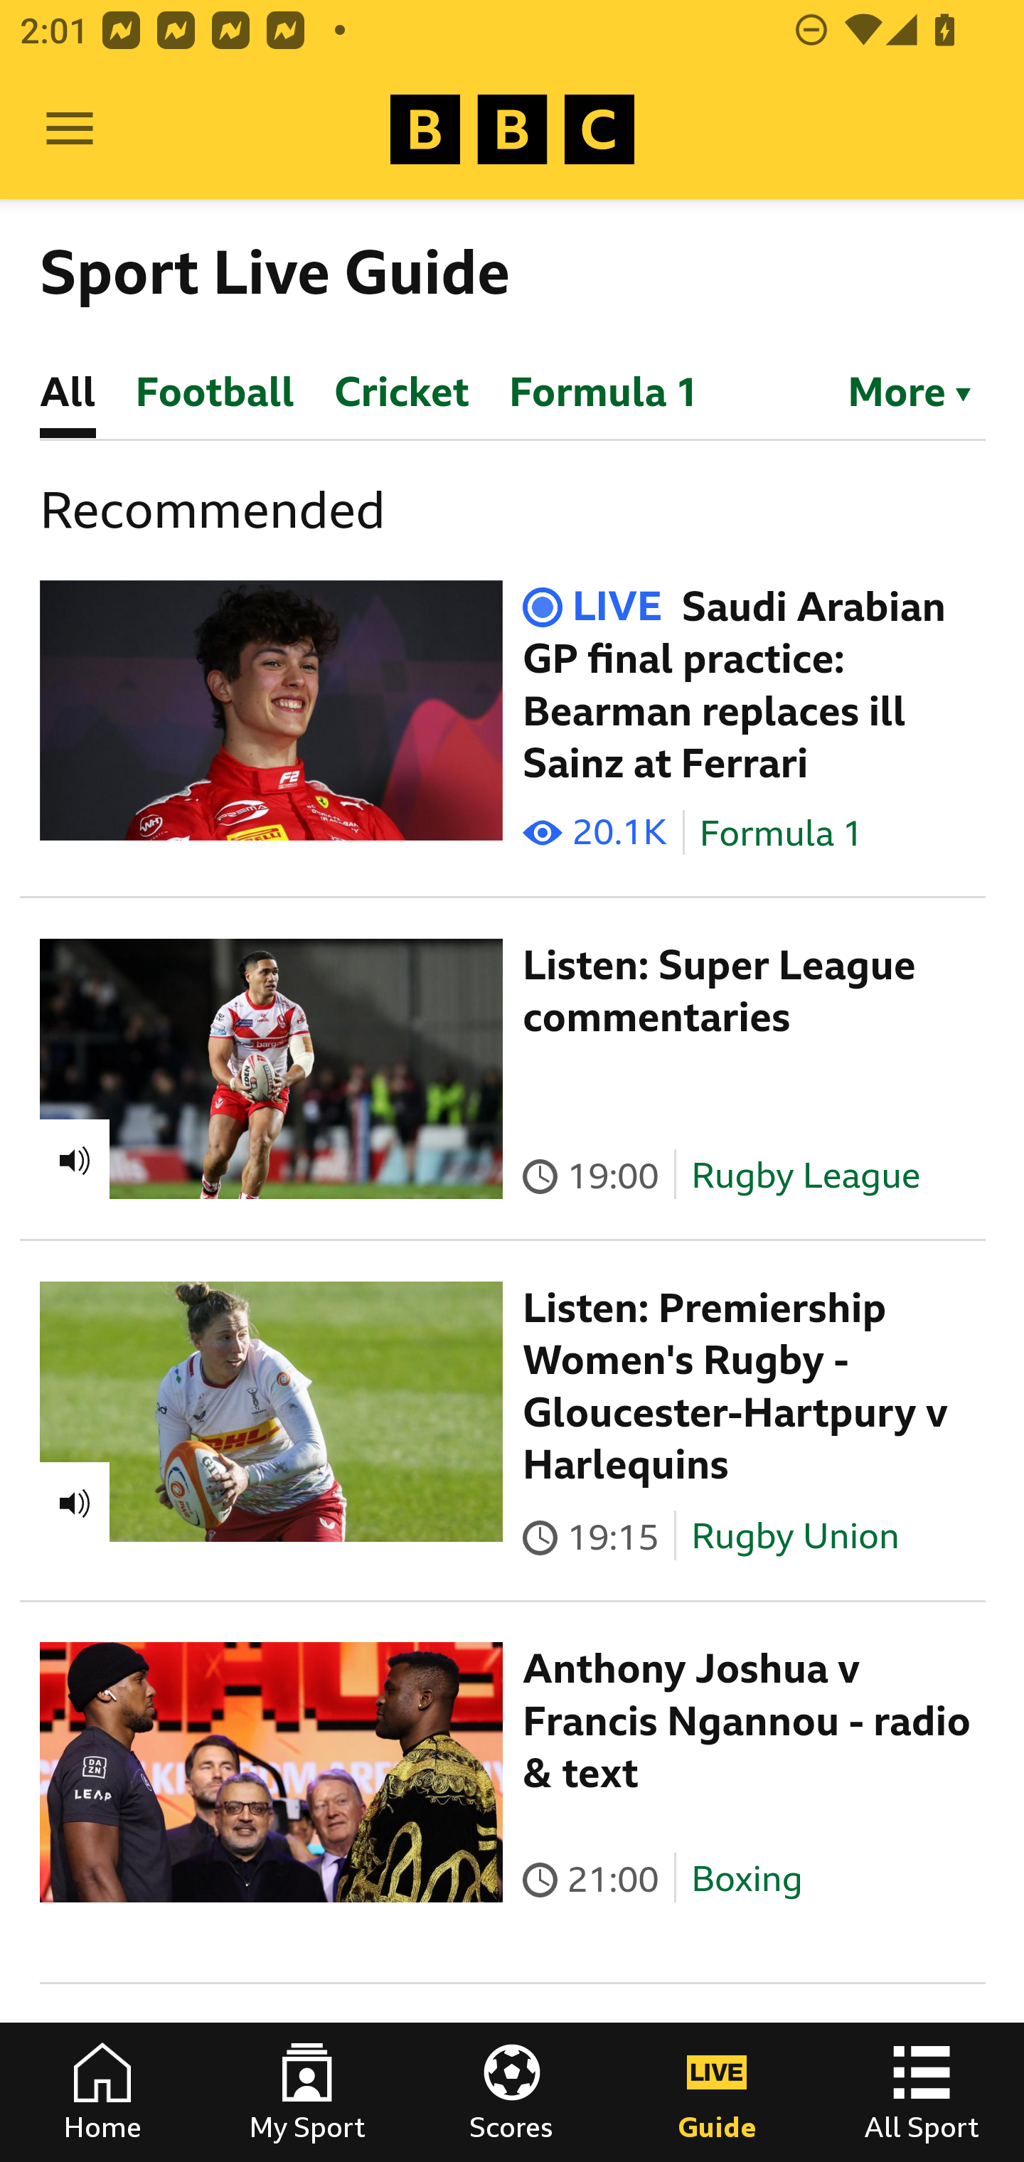 The width and height of the screenshot is (1024, 2162). What do you see at coordinates (747, 1721) in the screenshot?
I see `Anthony Joshua v Francis Ngannou - radio & text` at bounding box center [747, 1721].